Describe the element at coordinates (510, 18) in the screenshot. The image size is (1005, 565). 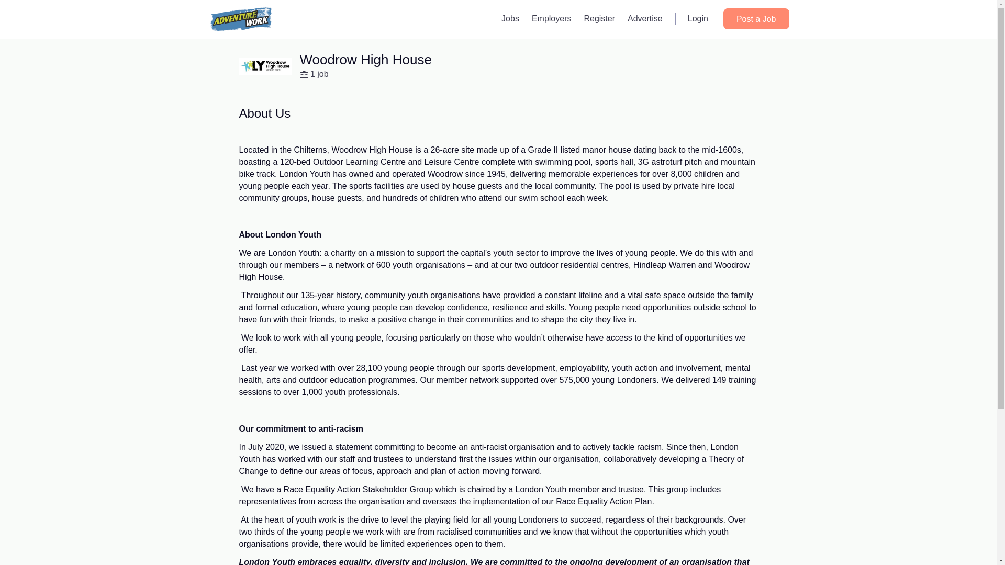
I see `Jobs` at that location.